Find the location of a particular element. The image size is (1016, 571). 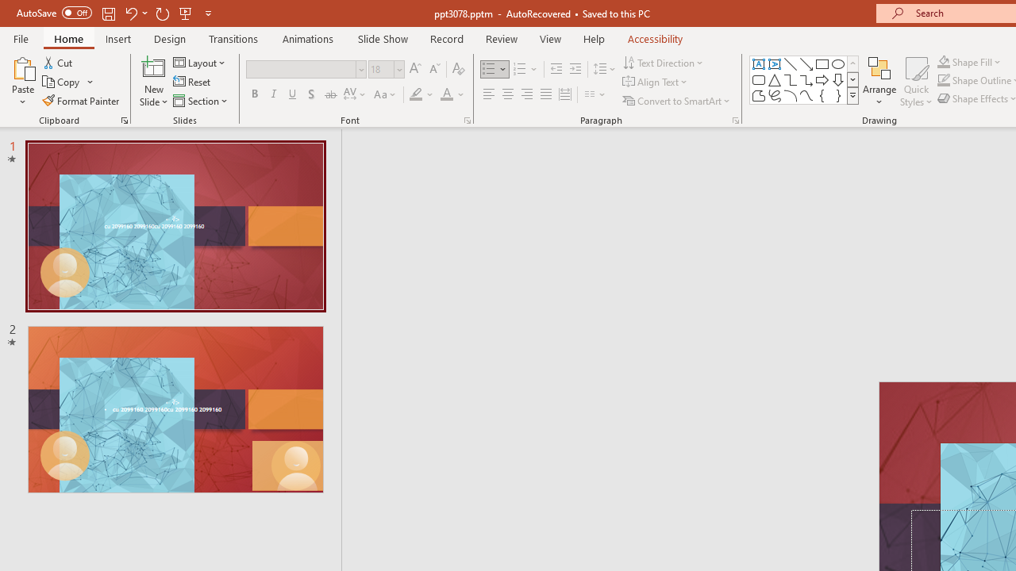

Connector: Elbow Arrow is located at coordinates (806, 79).